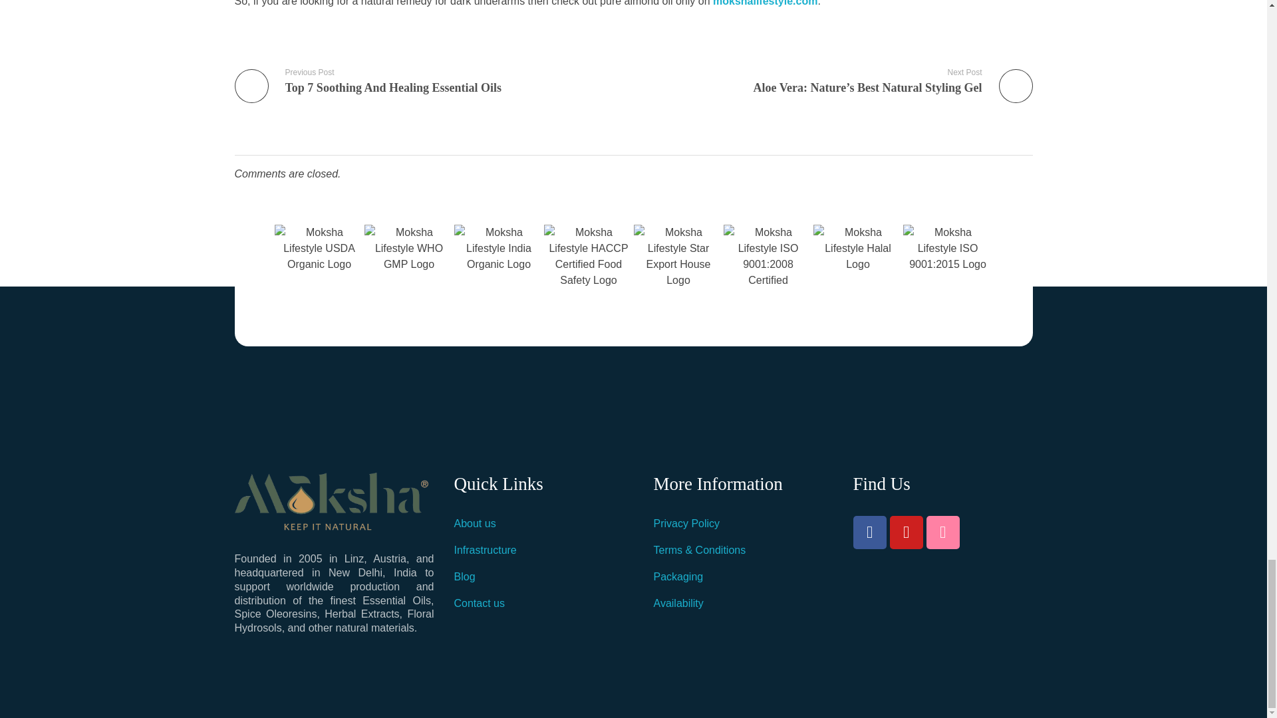 The image size is (1277, 718). What do you see at coordinates (428, 80) in the screenshot?
I see `Contact us` at bounding box center [428, 80].